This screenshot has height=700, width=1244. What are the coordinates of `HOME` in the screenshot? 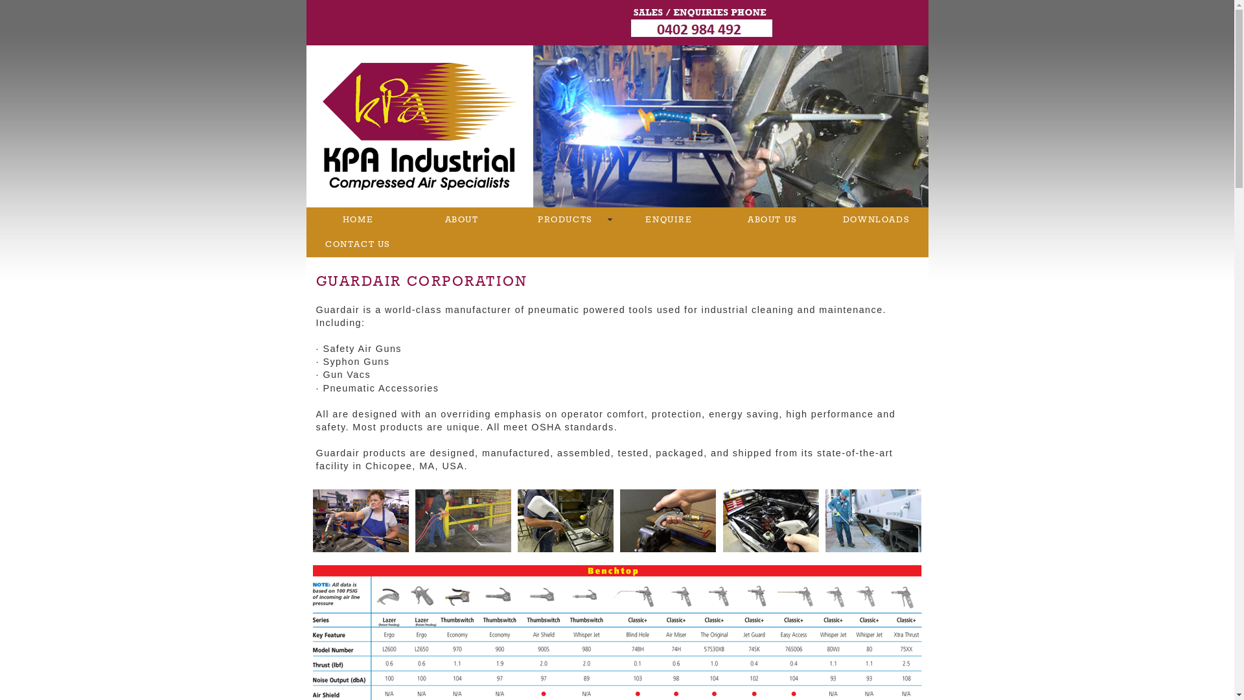 It's located at (358, 220).